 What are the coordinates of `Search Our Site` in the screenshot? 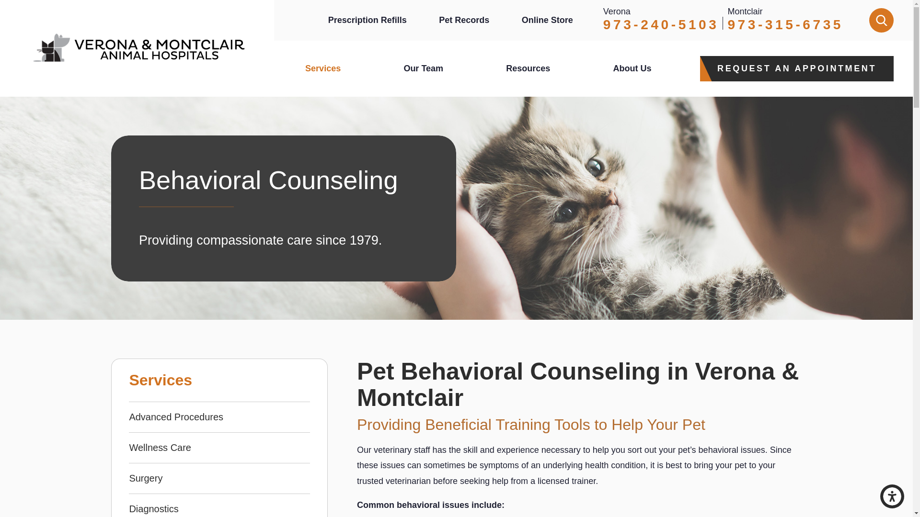 It's located at (881, 20).